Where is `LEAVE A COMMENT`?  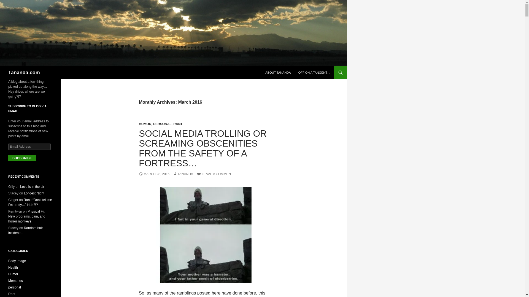
LEAVE A COMMENT is located at coordinates (215, 174).